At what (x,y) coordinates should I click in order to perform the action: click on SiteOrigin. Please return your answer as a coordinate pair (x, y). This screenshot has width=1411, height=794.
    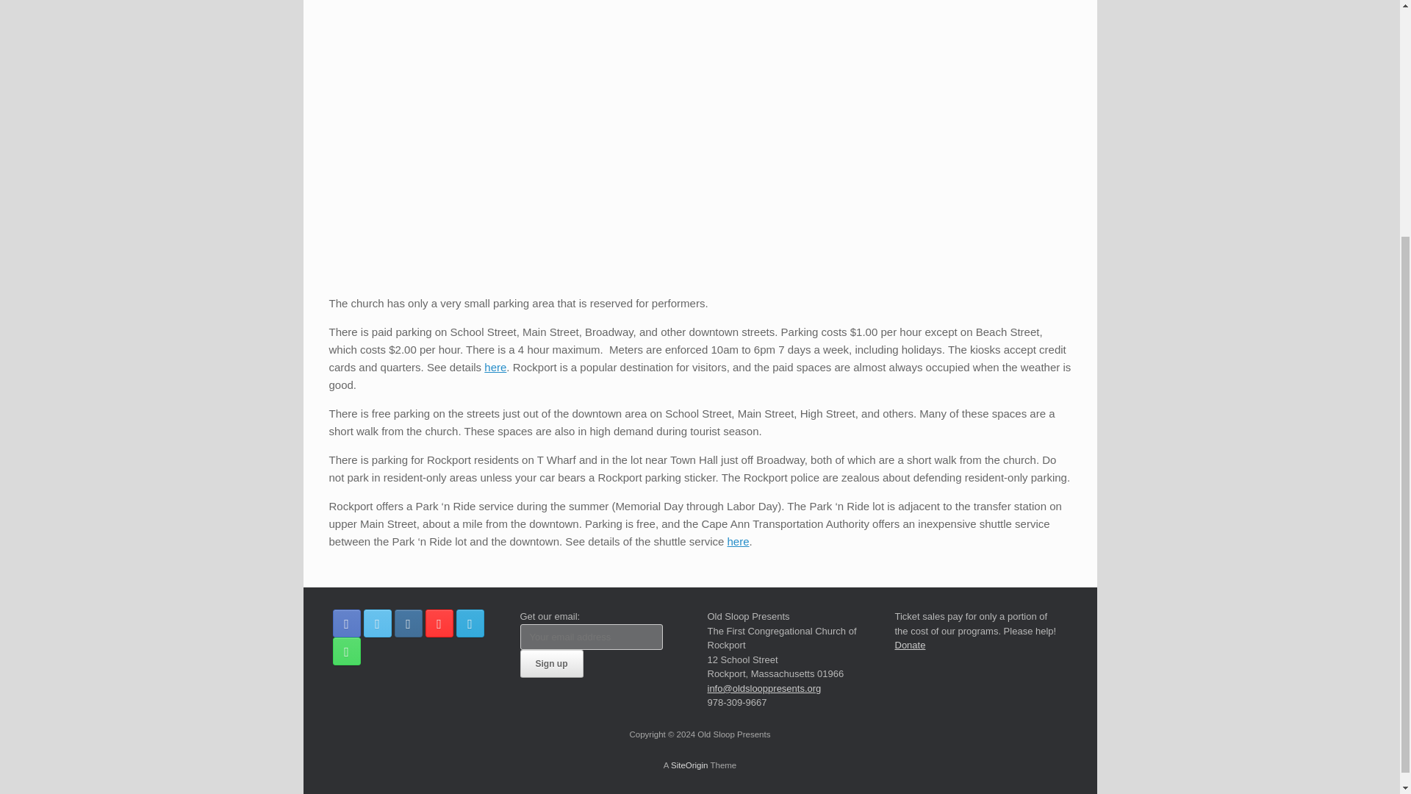
    Looking at the image, I should click on (689, 765).